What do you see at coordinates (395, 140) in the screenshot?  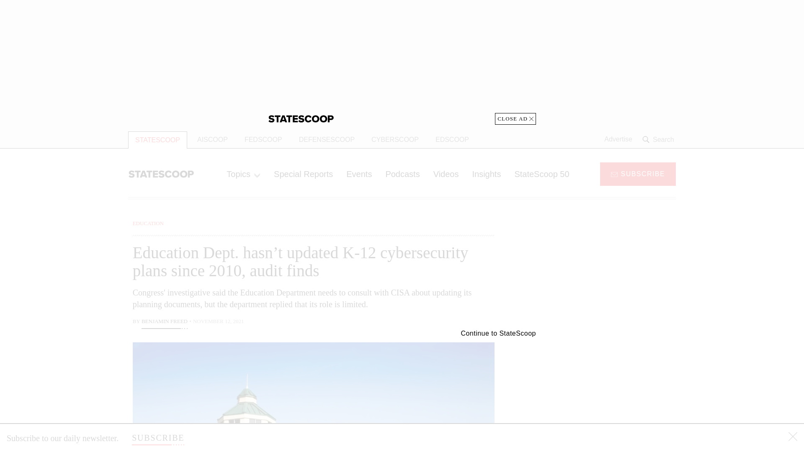 I see `CYBERSCOOP` at bounding box center [395, 140].